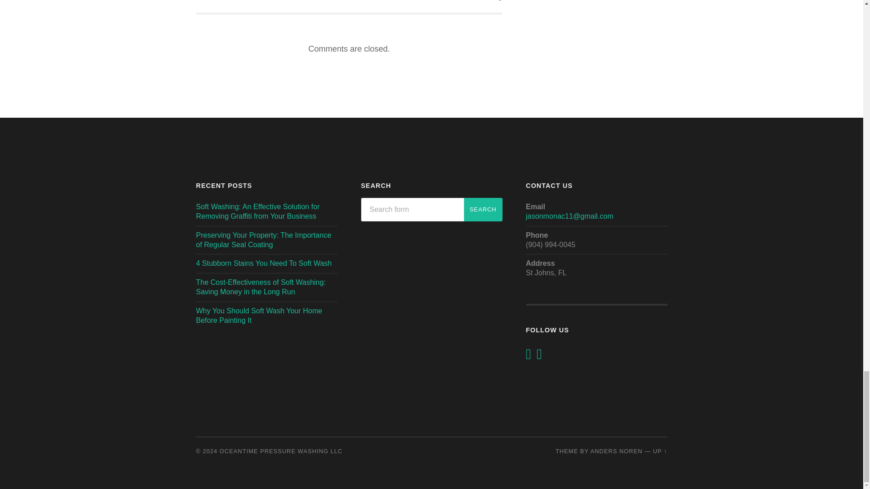 Image resolution: width=870 pixels, height=489 pixels. What do you see at coordinates (616, 451) in the screenshot?
I see `ANDERS NOREN` at bounding box center [616, 451].